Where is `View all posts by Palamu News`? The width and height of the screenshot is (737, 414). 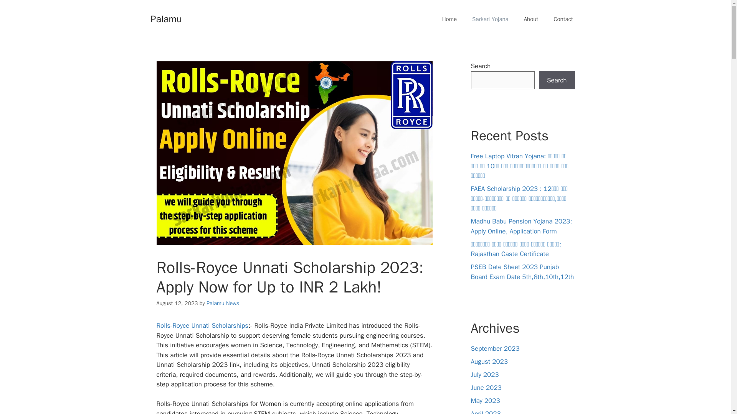
View all posts by Palamu News is located at coordinates (223, 303).